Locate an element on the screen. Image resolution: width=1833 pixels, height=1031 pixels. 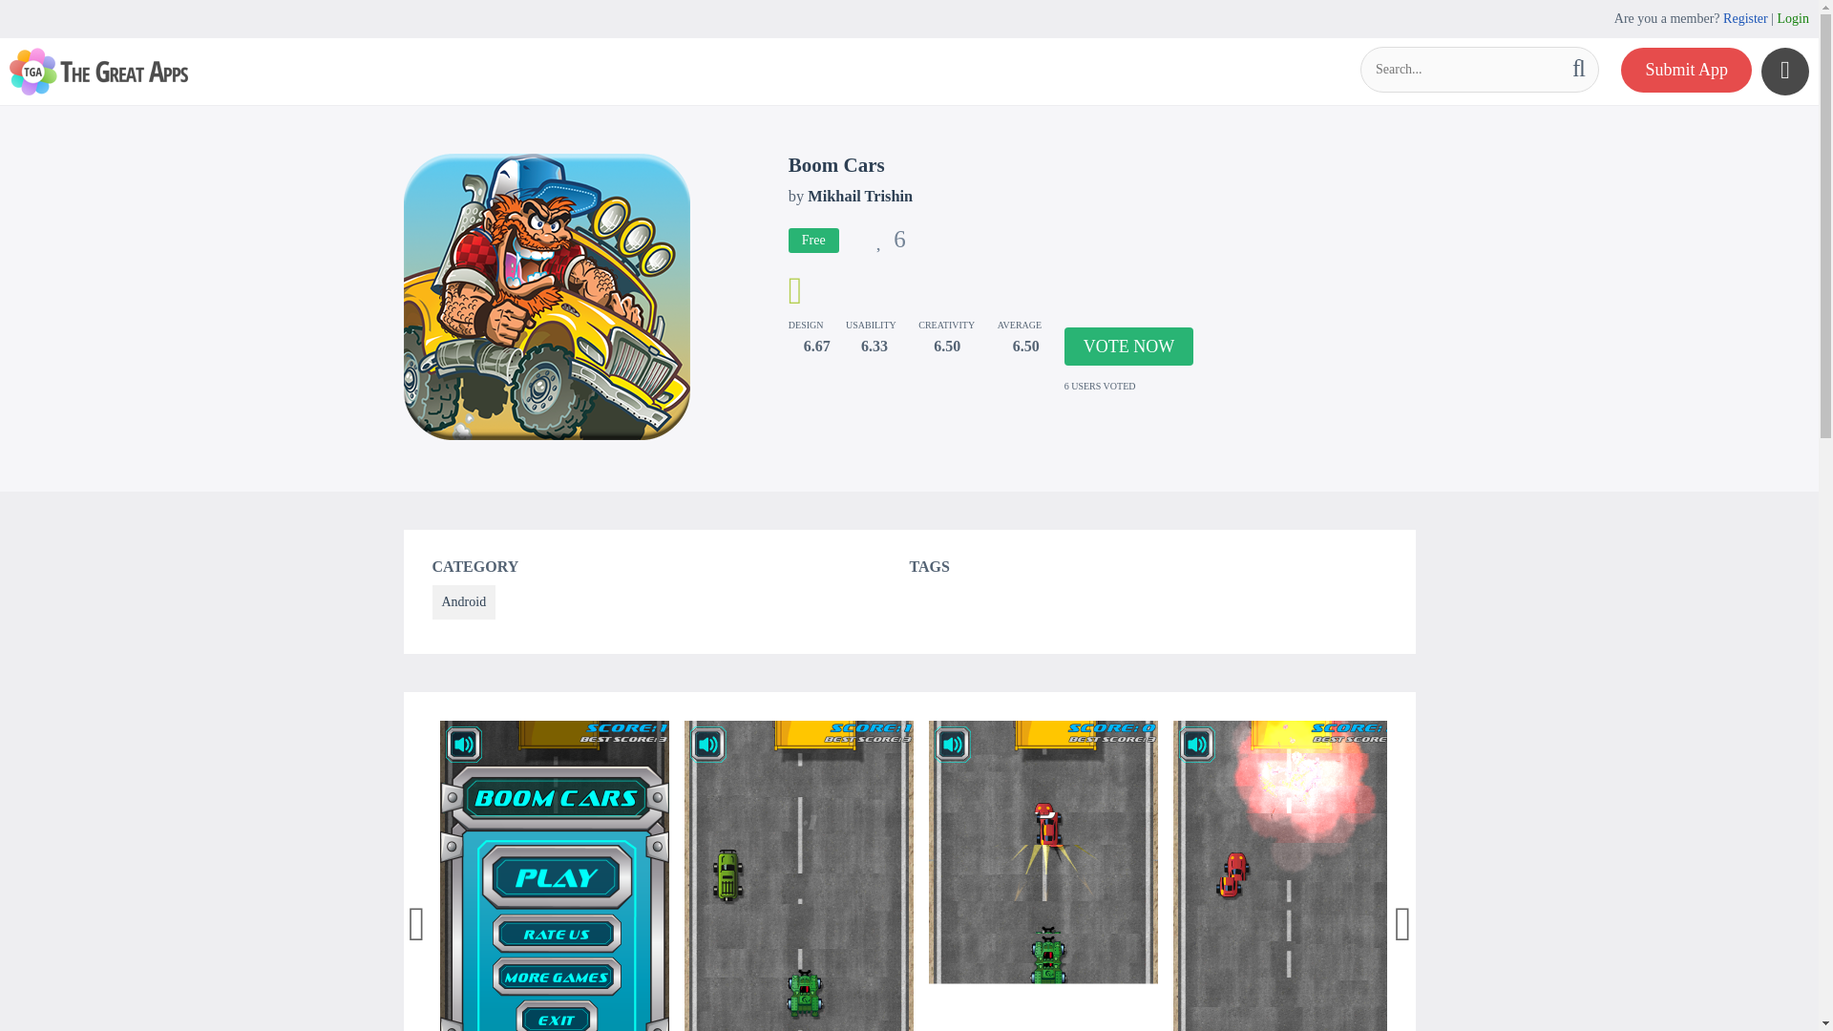
Submit App is located at coordinates (1686, 70).